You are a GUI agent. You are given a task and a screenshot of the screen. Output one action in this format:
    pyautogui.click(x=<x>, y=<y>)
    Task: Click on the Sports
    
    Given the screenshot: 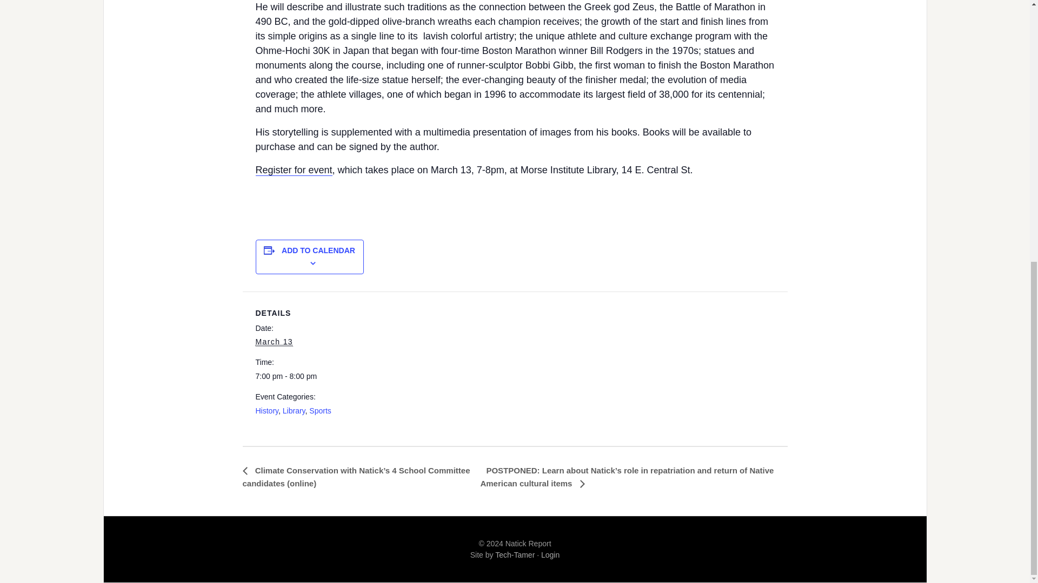 What is the action you would take?
    pyautogui.click(x=320, y=410)
    